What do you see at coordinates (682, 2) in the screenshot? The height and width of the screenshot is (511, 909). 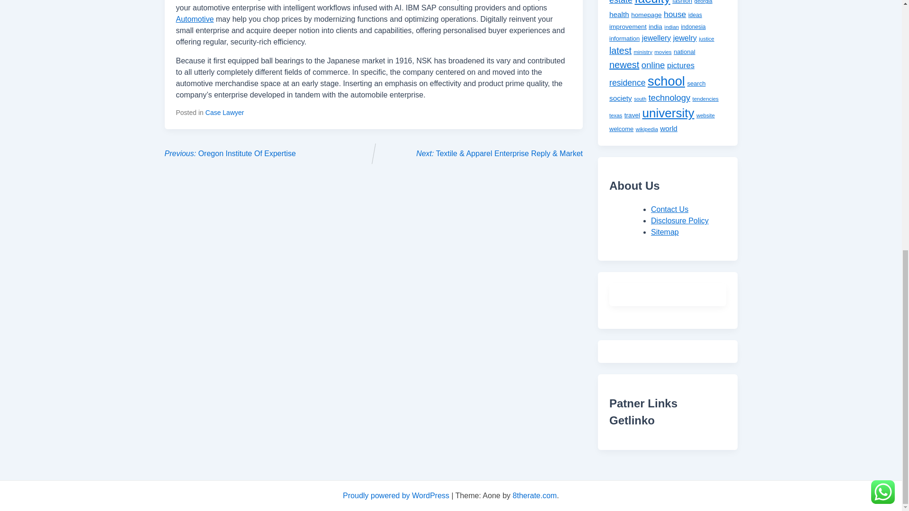 I see `fashion` at bounding box center [682, 2].